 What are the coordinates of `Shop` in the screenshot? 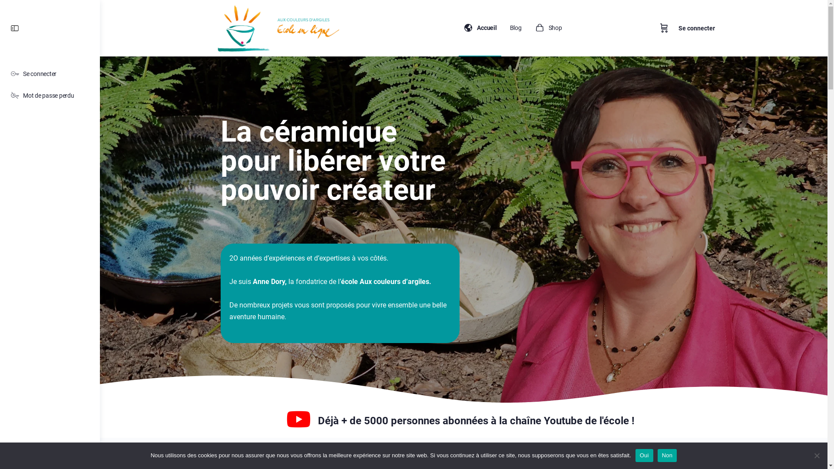 It's located at (548, 28).